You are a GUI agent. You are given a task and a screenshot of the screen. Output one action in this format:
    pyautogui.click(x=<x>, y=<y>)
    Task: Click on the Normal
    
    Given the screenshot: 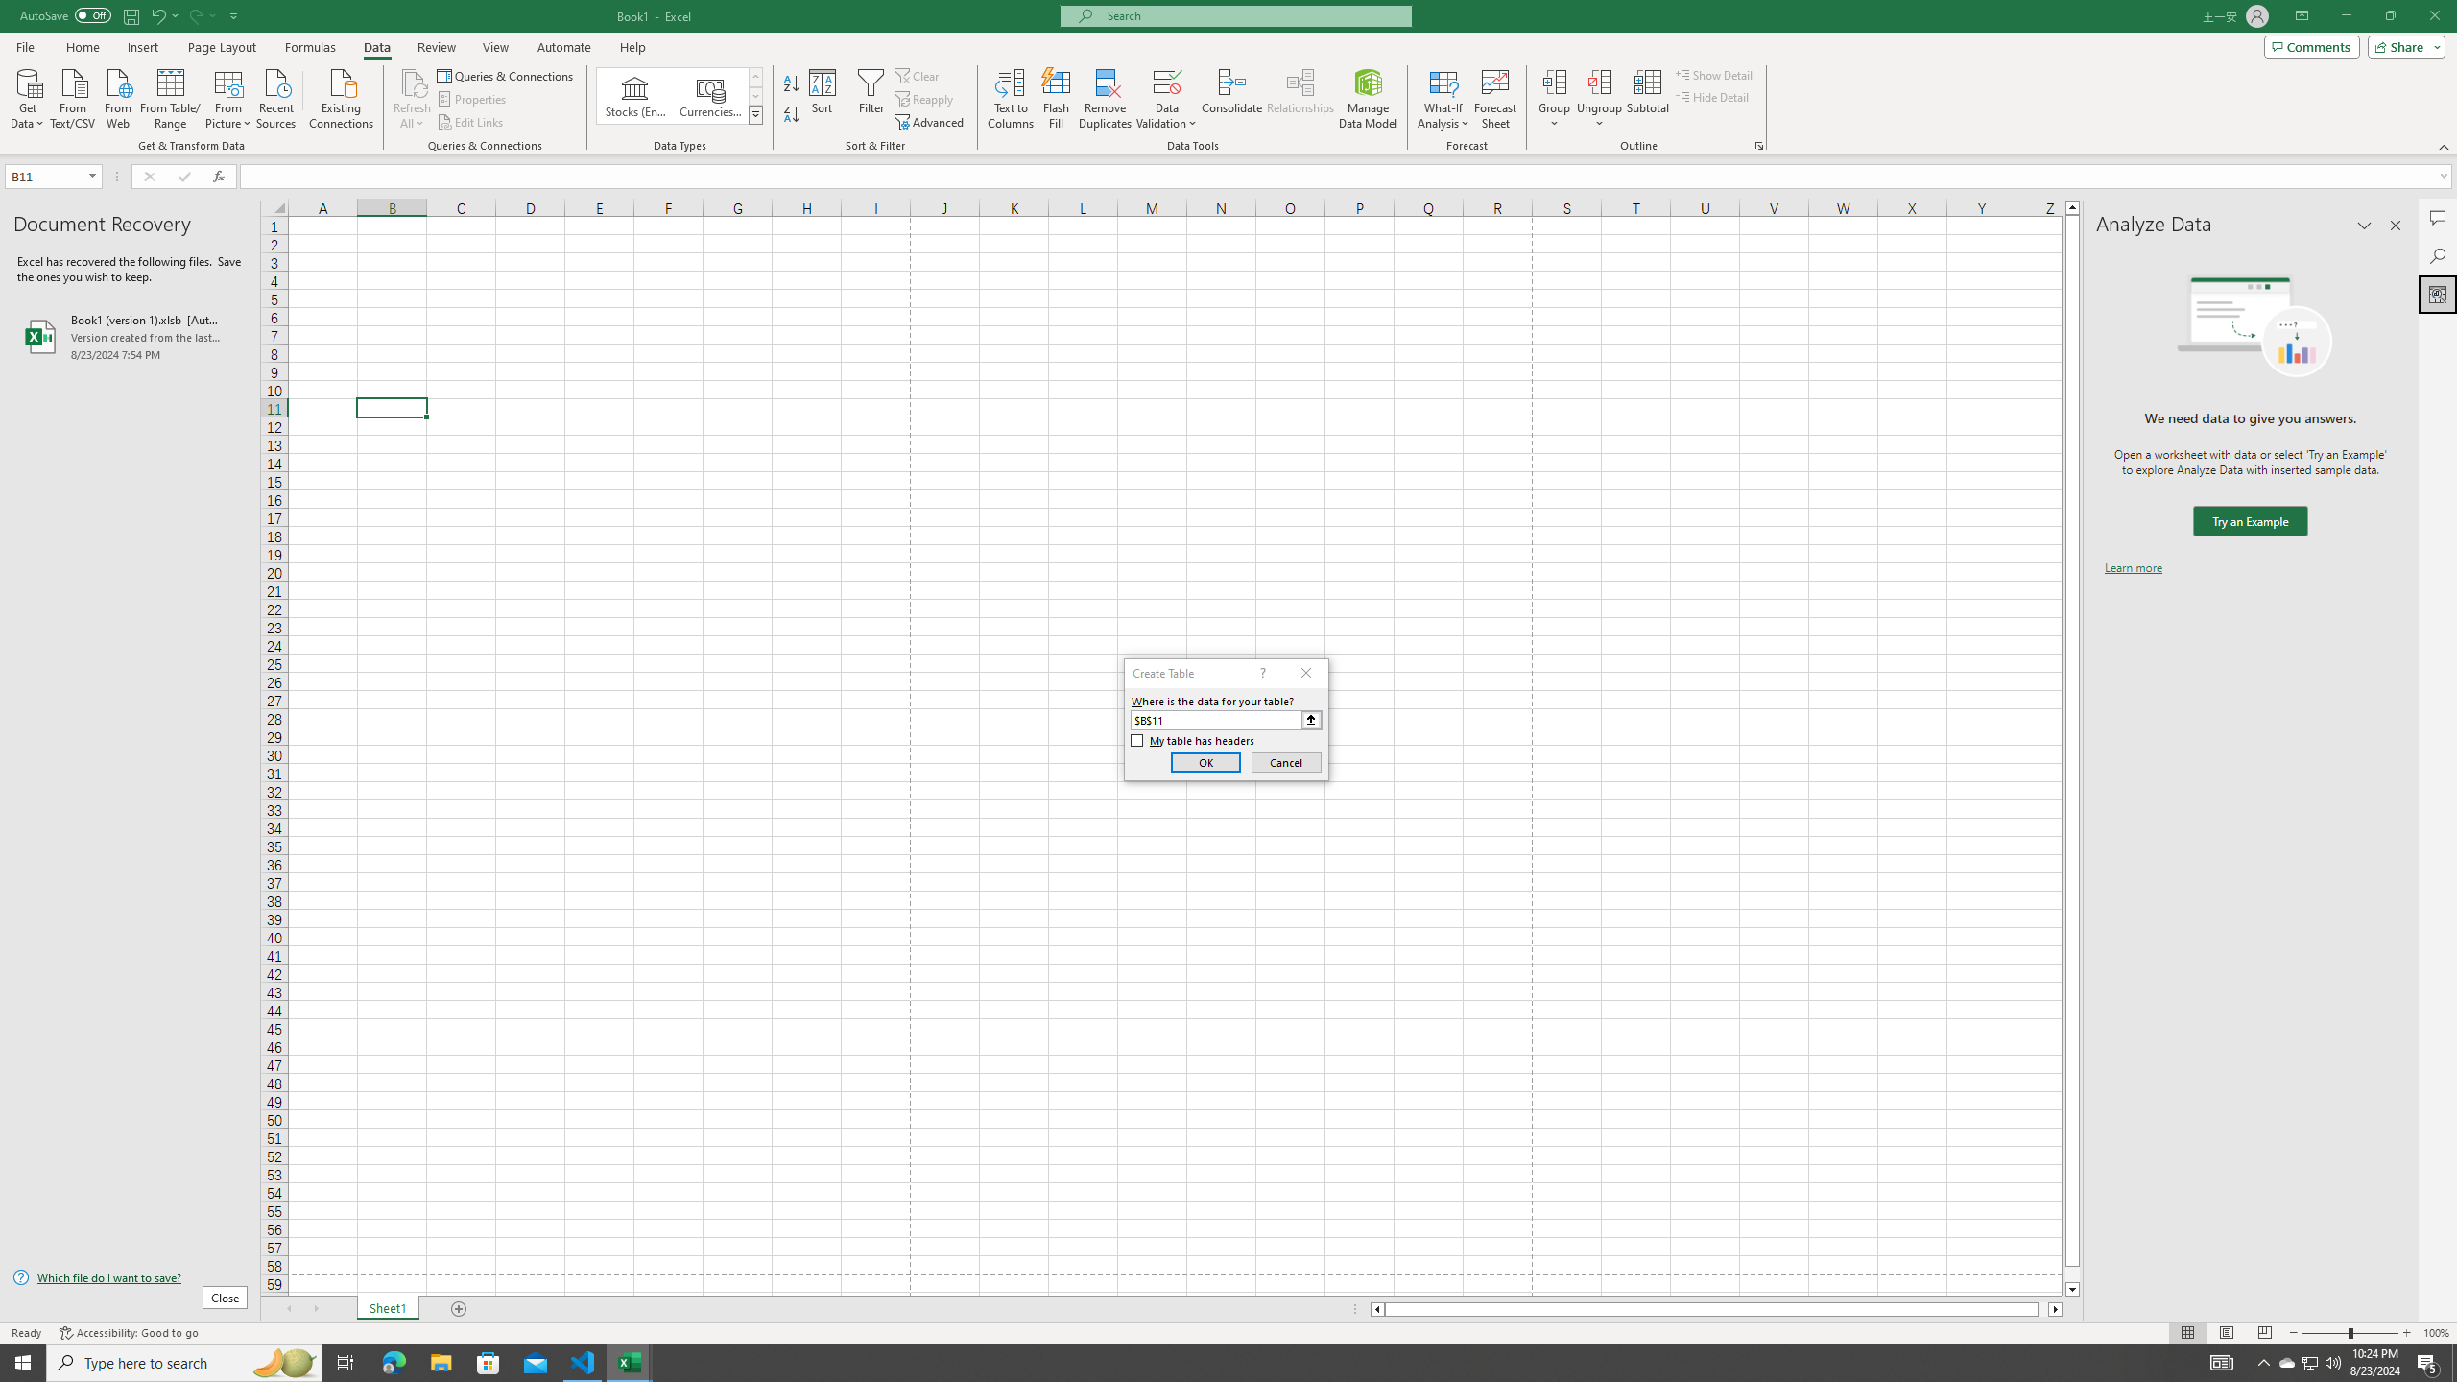 What is the action you would take?
    pyautogui.click(x=2187, y=1333)
    